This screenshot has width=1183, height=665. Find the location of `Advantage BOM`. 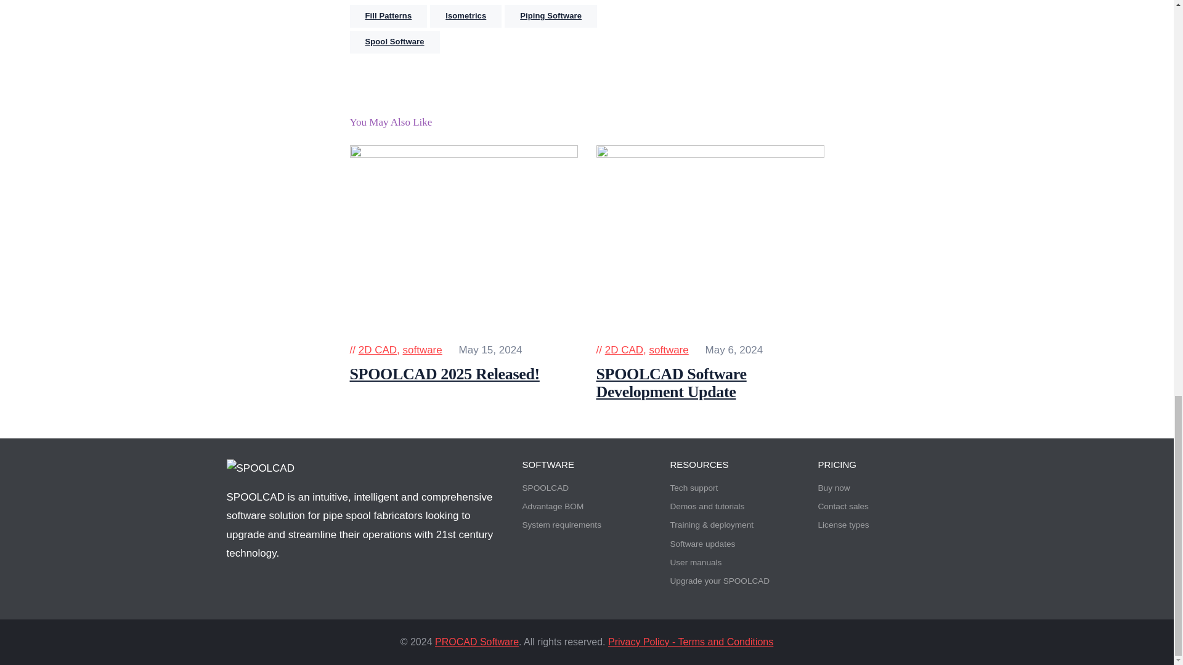

Advantage BOM is located at coordinates (553, 506).